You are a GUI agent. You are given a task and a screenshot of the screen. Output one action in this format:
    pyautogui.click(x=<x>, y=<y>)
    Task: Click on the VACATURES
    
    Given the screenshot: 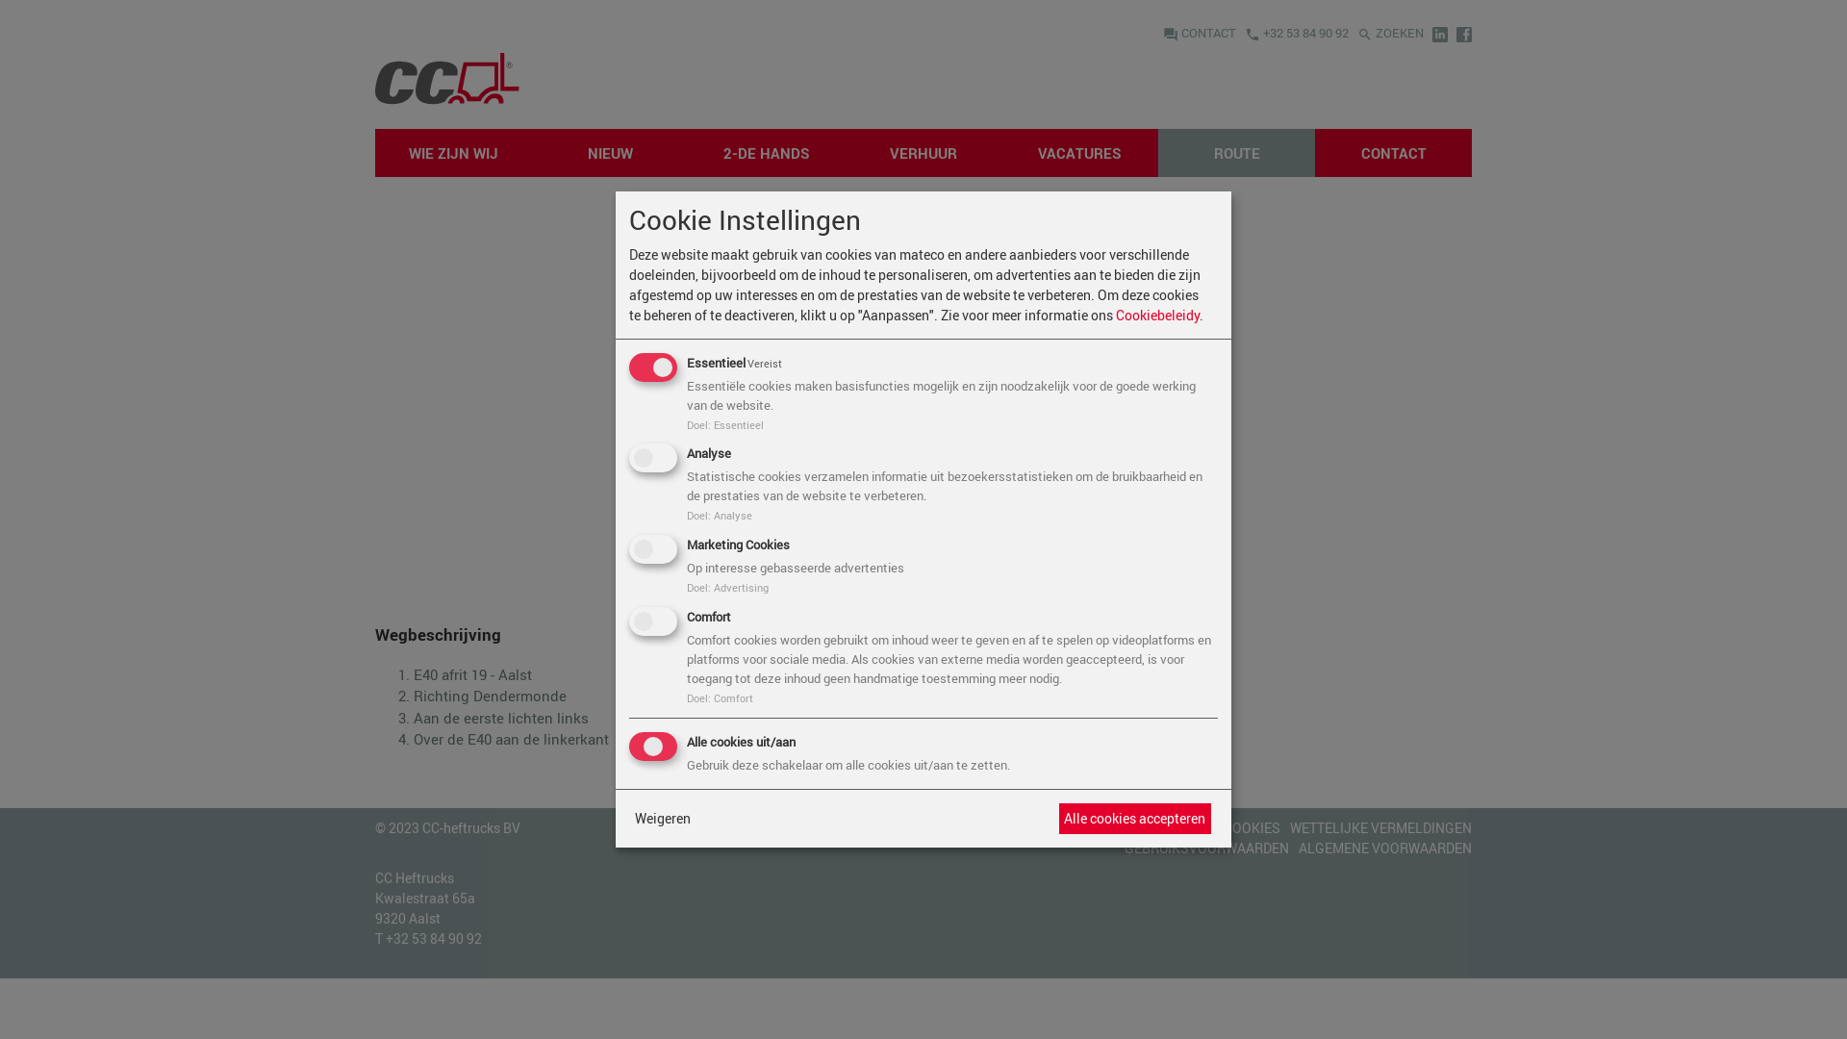 What is the action you would take?
    pyautogui.click(x=1079, y=153)
    